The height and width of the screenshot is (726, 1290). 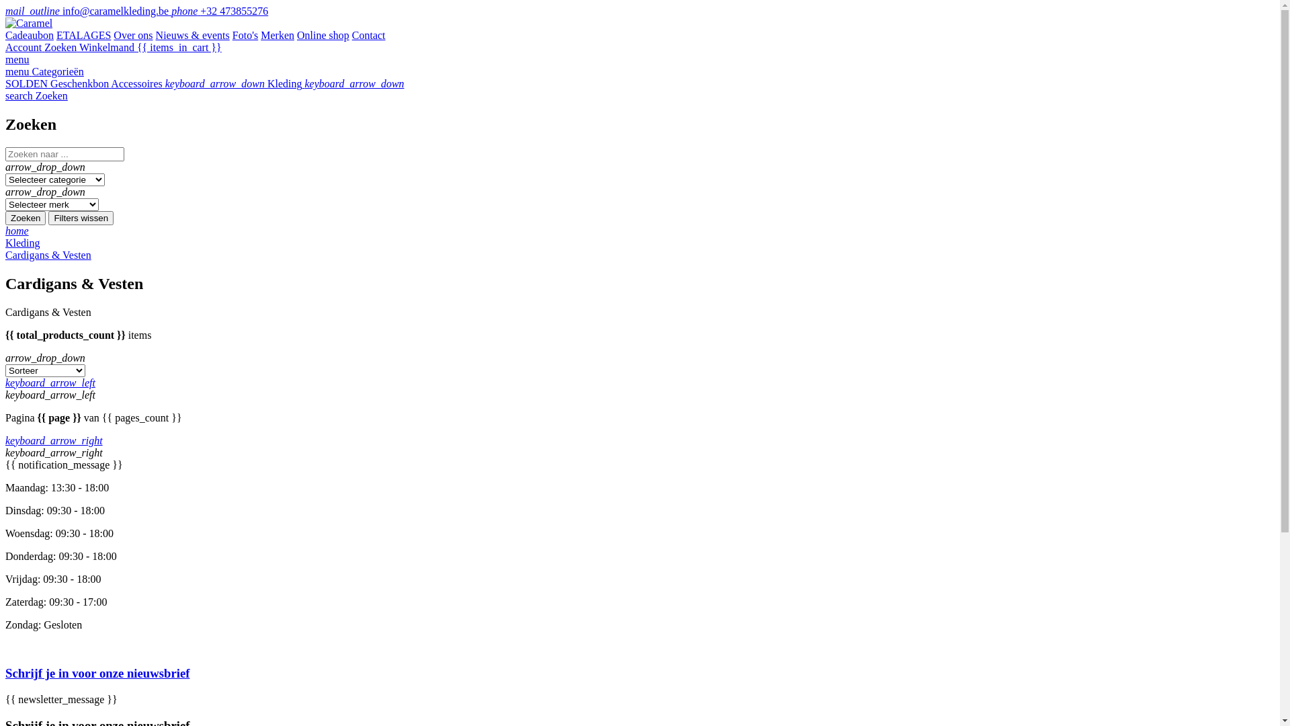 What do you see at coordinates (54, 441) in the screenshot?
I see `keyboard_arrow_right` at bounding box center [54, 441].